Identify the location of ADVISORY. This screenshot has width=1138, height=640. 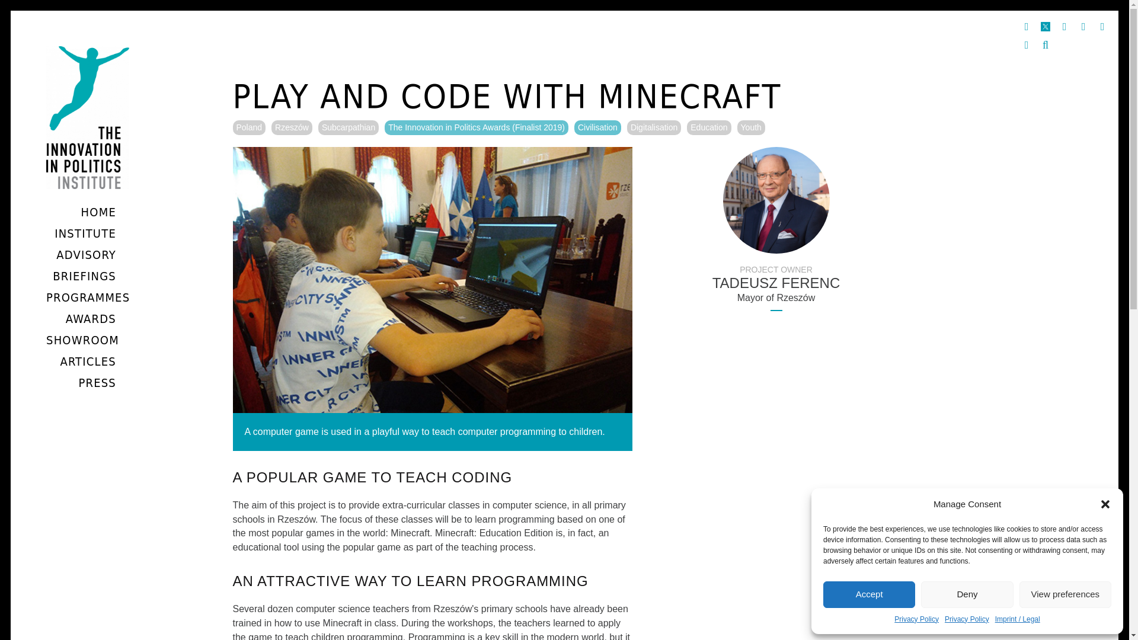
(85, 254).